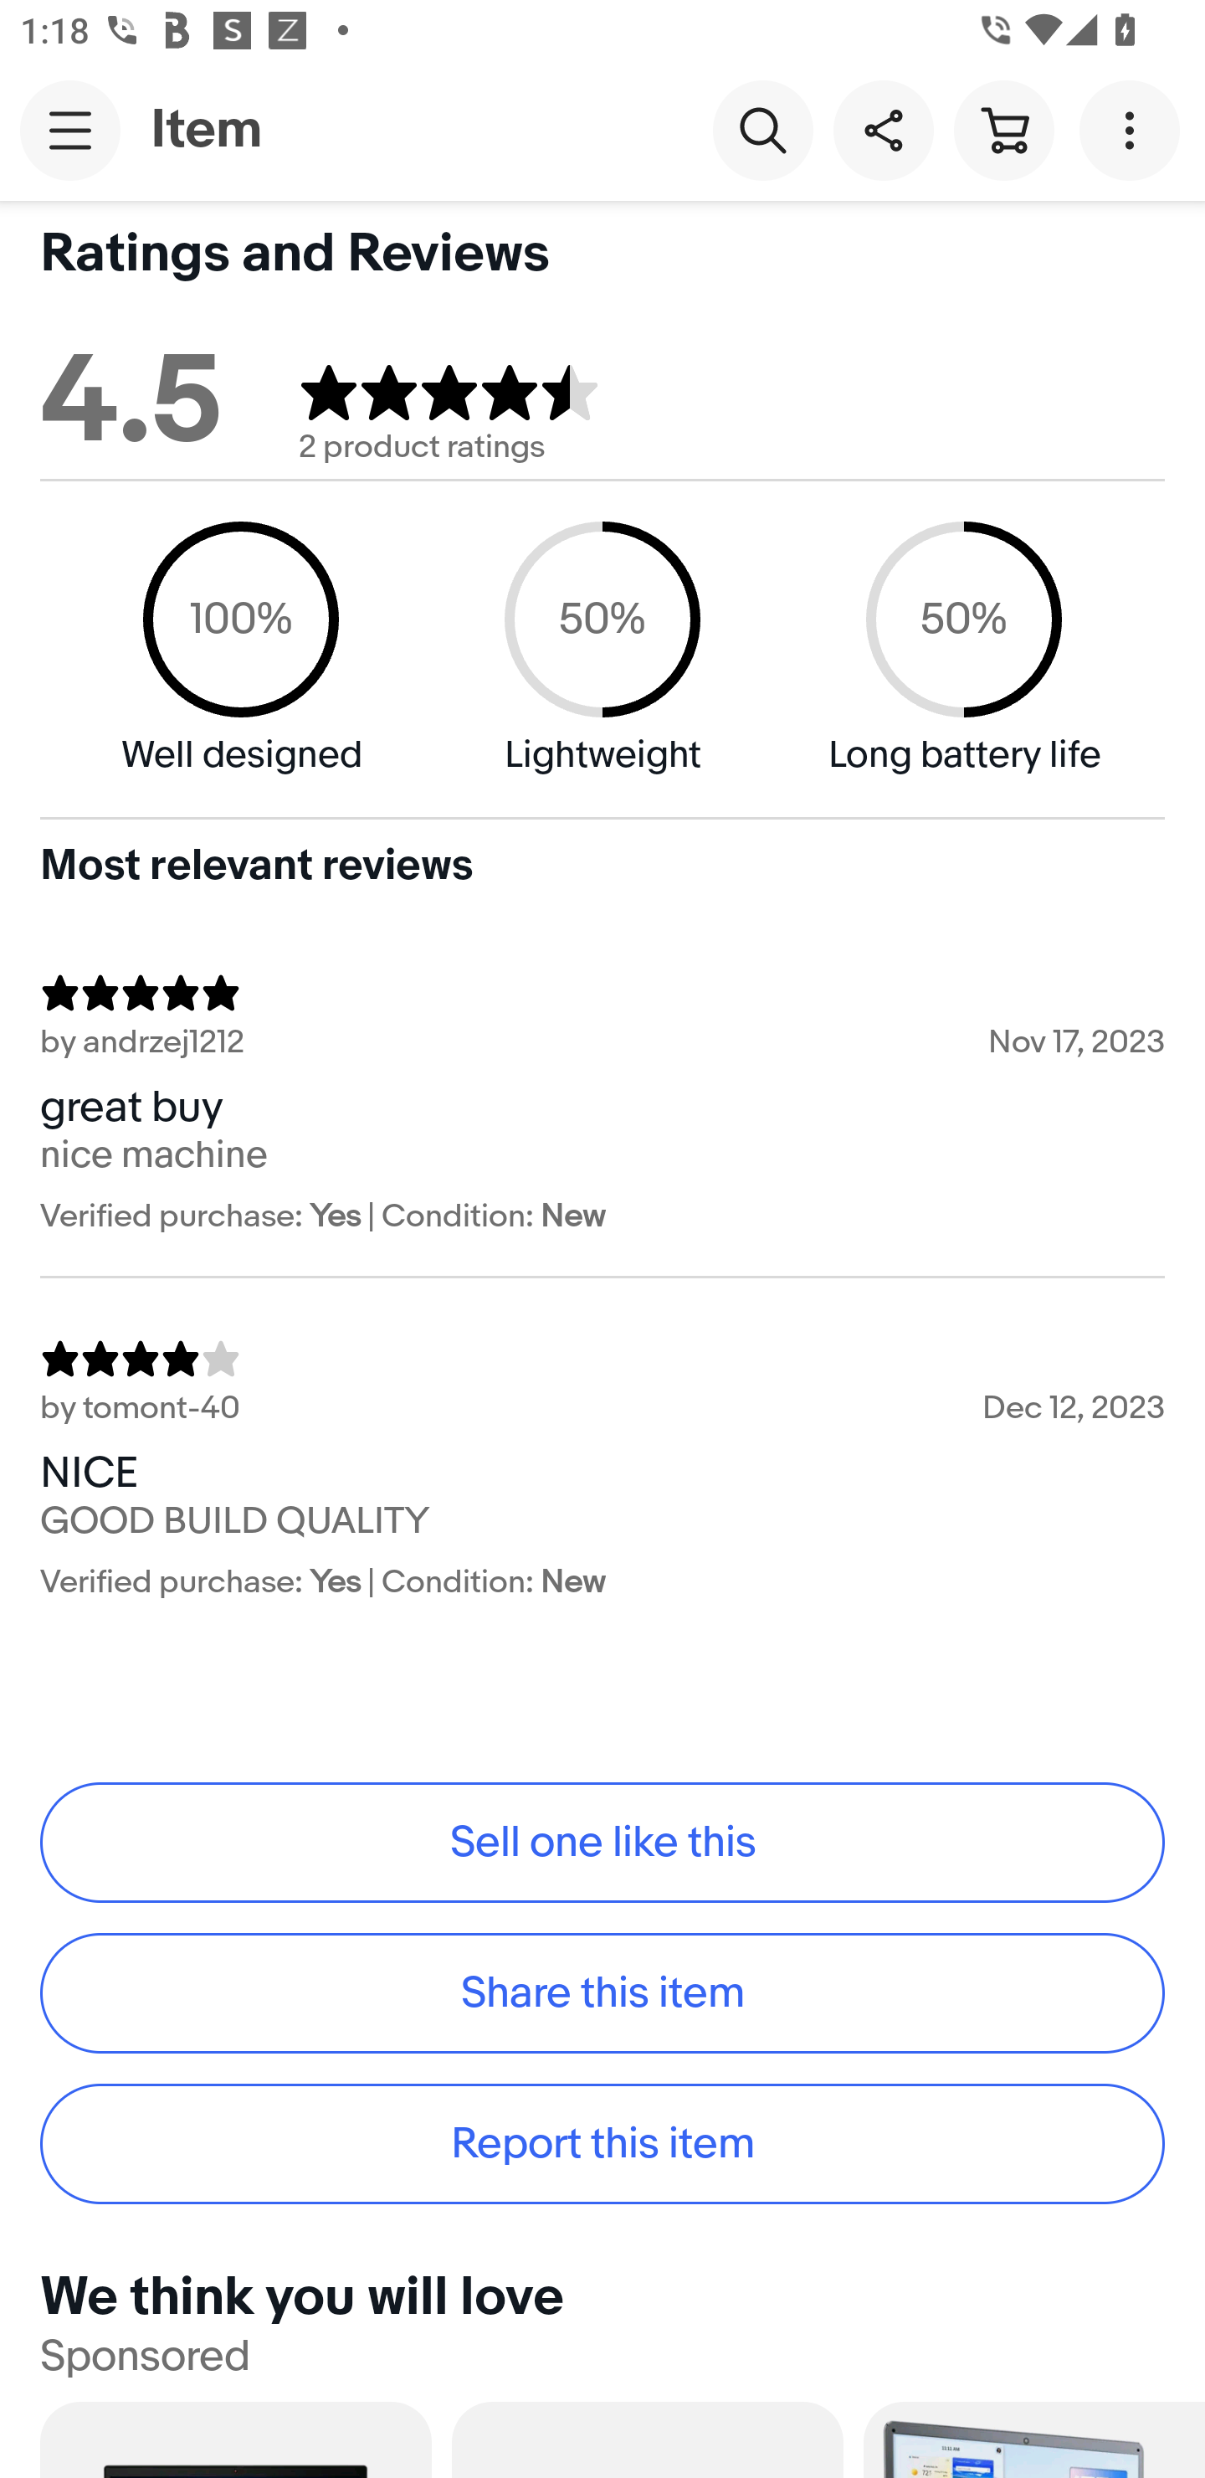 The image size is (1205, 2478). I want to click on Cart button shopping cart, so click(1003, 129).